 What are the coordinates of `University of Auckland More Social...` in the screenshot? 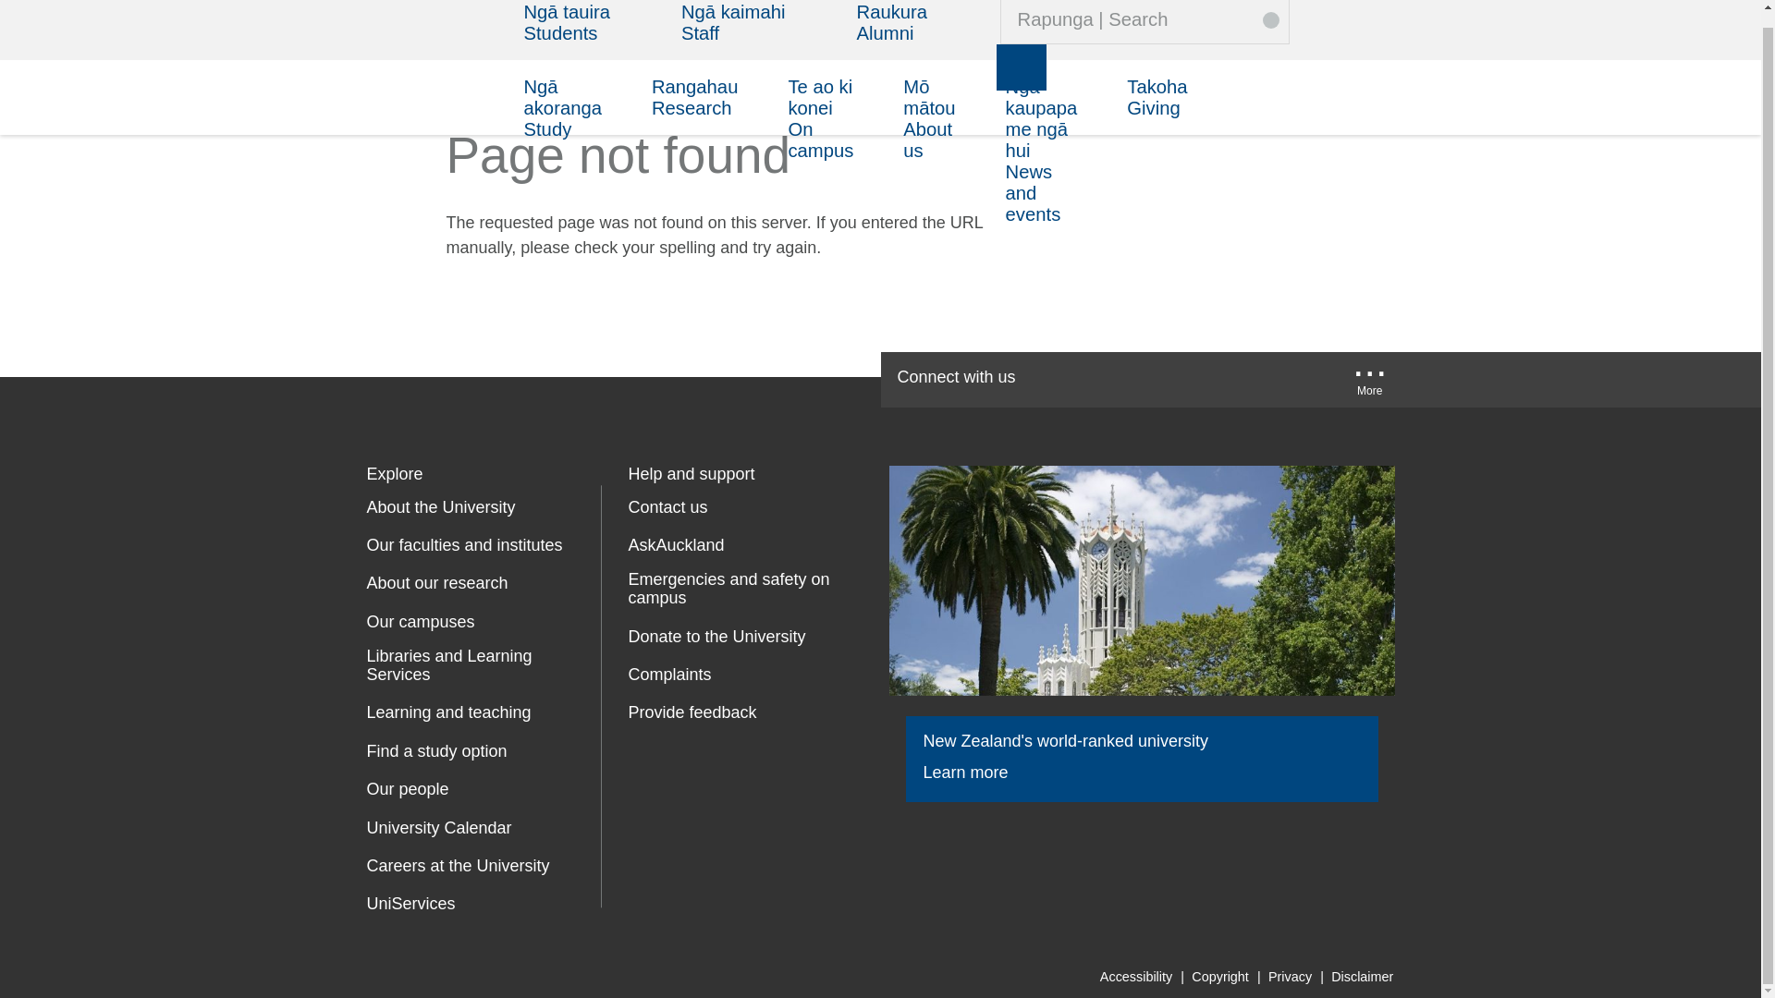 It's located at (1370, 384).